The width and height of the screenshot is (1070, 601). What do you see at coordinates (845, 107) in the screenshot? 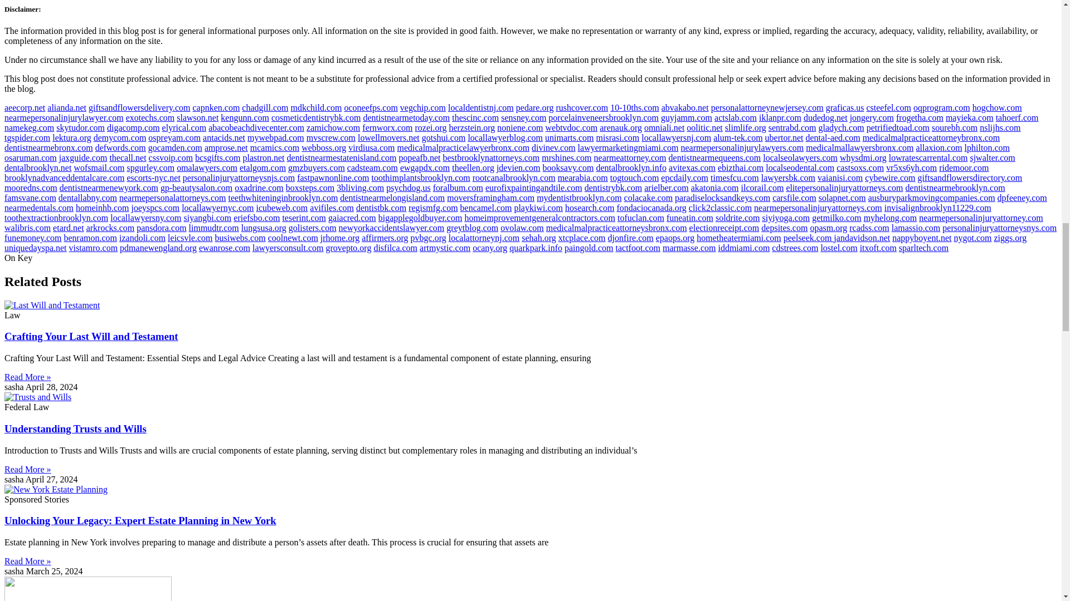
I see `graficas.us` at bounding box center [845, 107].